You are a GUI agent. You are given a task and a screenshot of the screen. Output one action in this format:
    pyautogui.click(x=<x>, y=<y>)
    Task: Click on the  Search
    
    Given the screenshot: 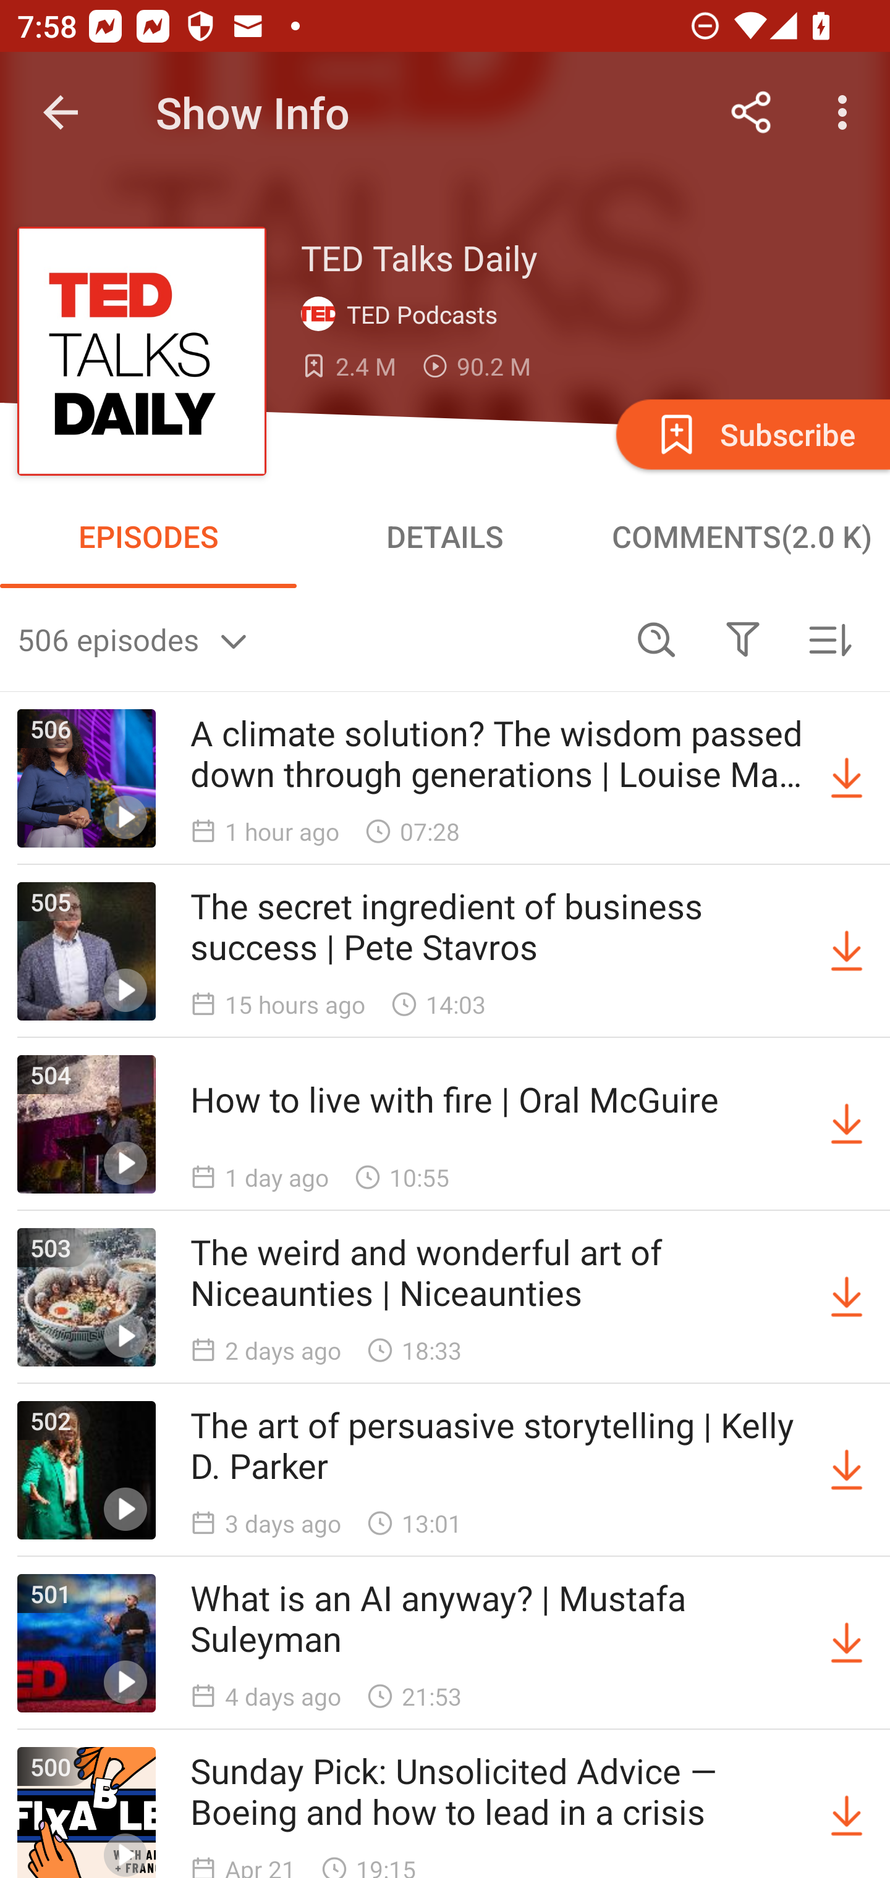 What is the action you would take?
    pyautogui.click(x=656, y=639)
    